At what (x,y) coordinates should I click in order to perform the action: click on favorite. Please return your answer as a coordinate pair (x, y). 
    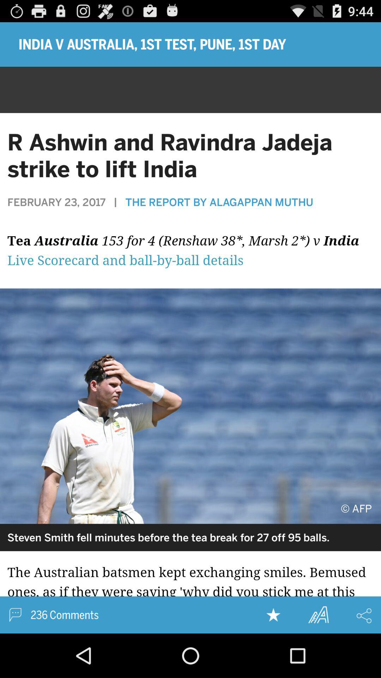
    Looking at the image, I should click on (273, 614).